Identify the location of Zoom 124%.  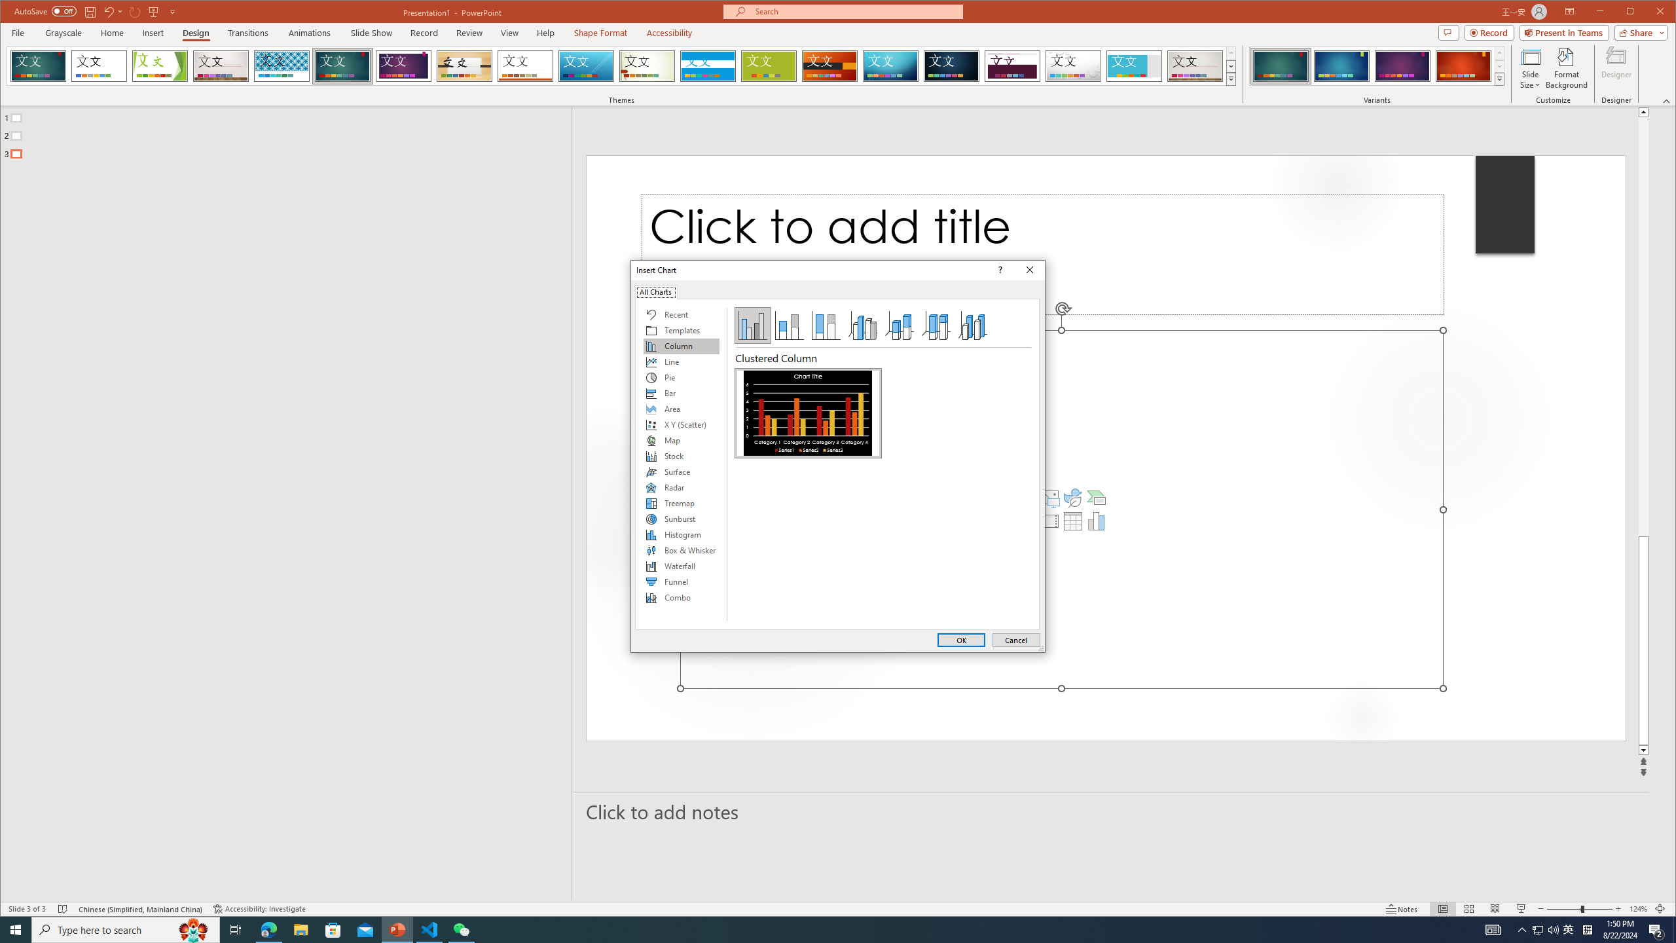
(1638, 909).